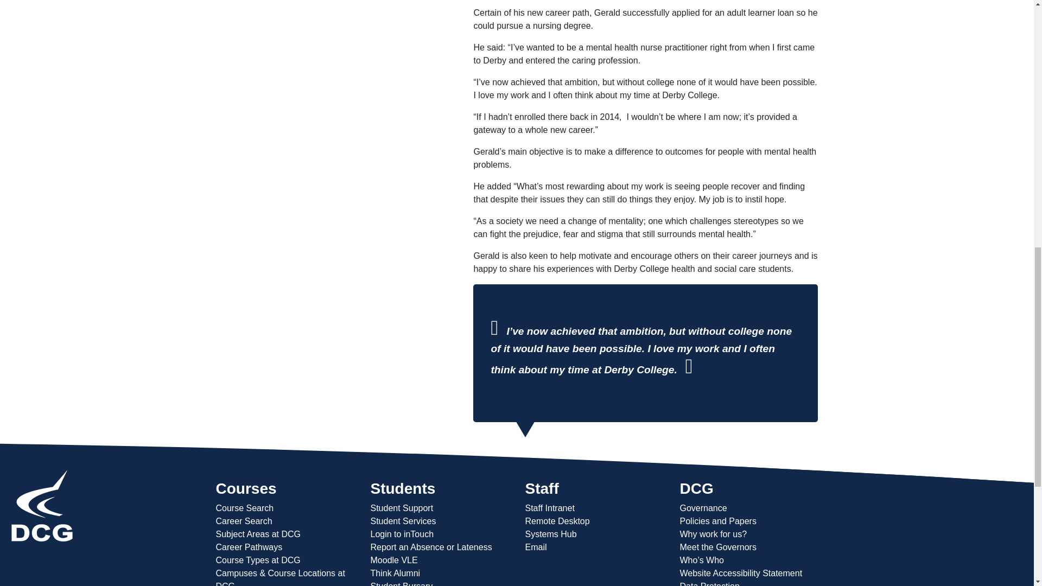  I want to click on Career Pathways, so click(249, 547).